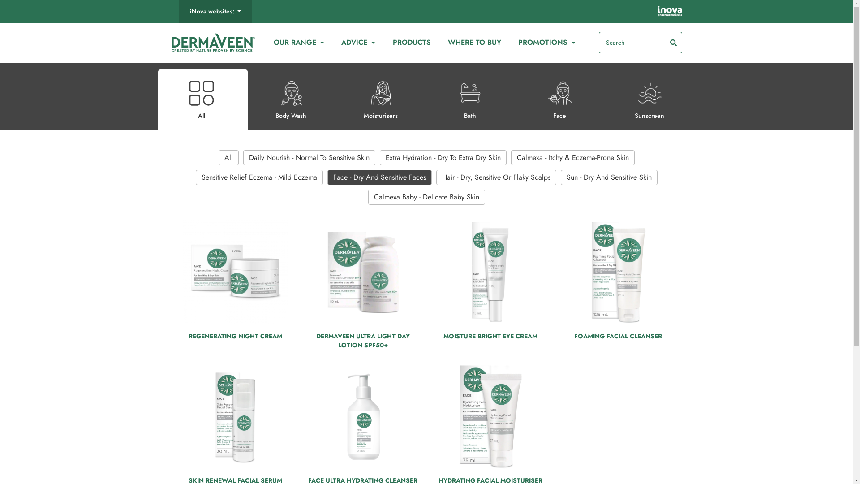 The height and width of the screenshot is (484, 860). Describe the element at coordinates (380, 96) in the screenshot. I see `Moisturisers` at that location.